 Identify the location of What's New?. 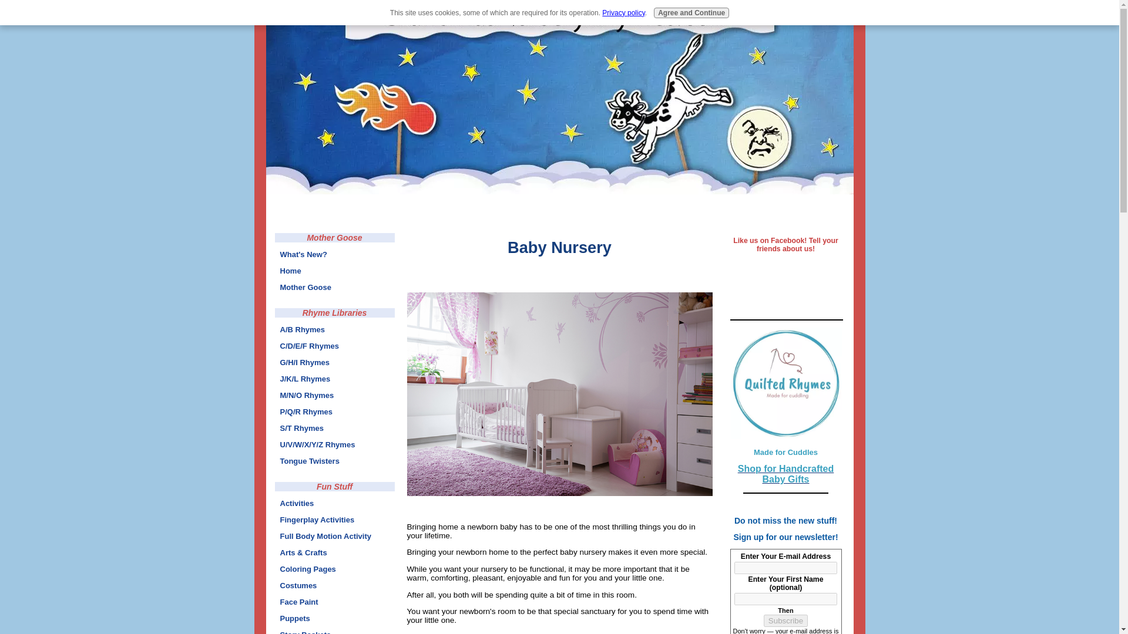
(320, 255).